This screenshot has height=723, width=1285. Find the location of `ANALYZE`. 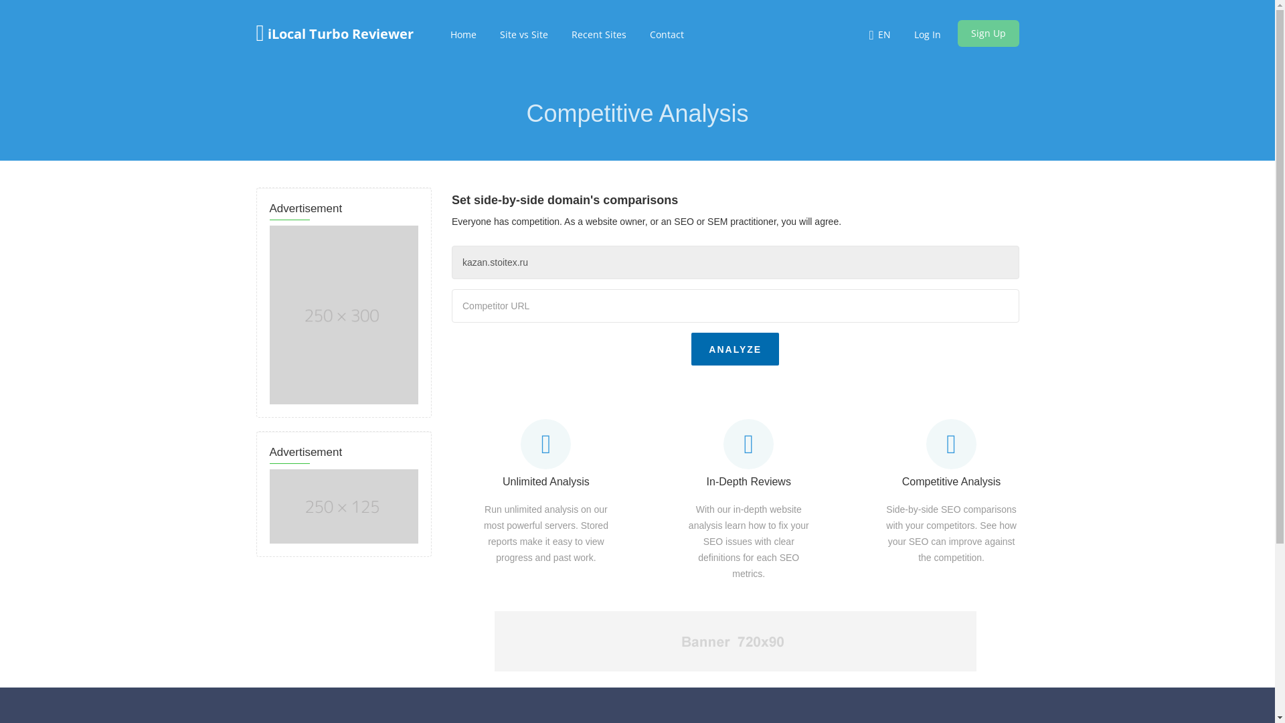

ANALYZE is located at coordinates (735, 349).